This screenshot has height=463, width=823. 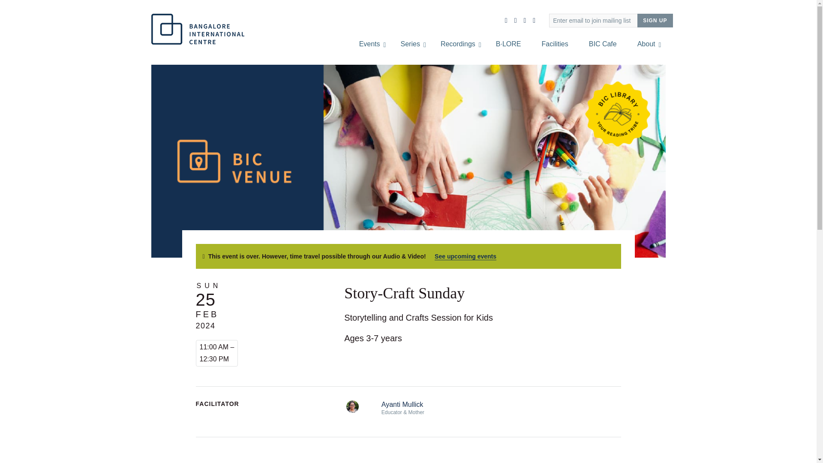 I want to click on Ayanti Mullick, so click(x=402, y=404).